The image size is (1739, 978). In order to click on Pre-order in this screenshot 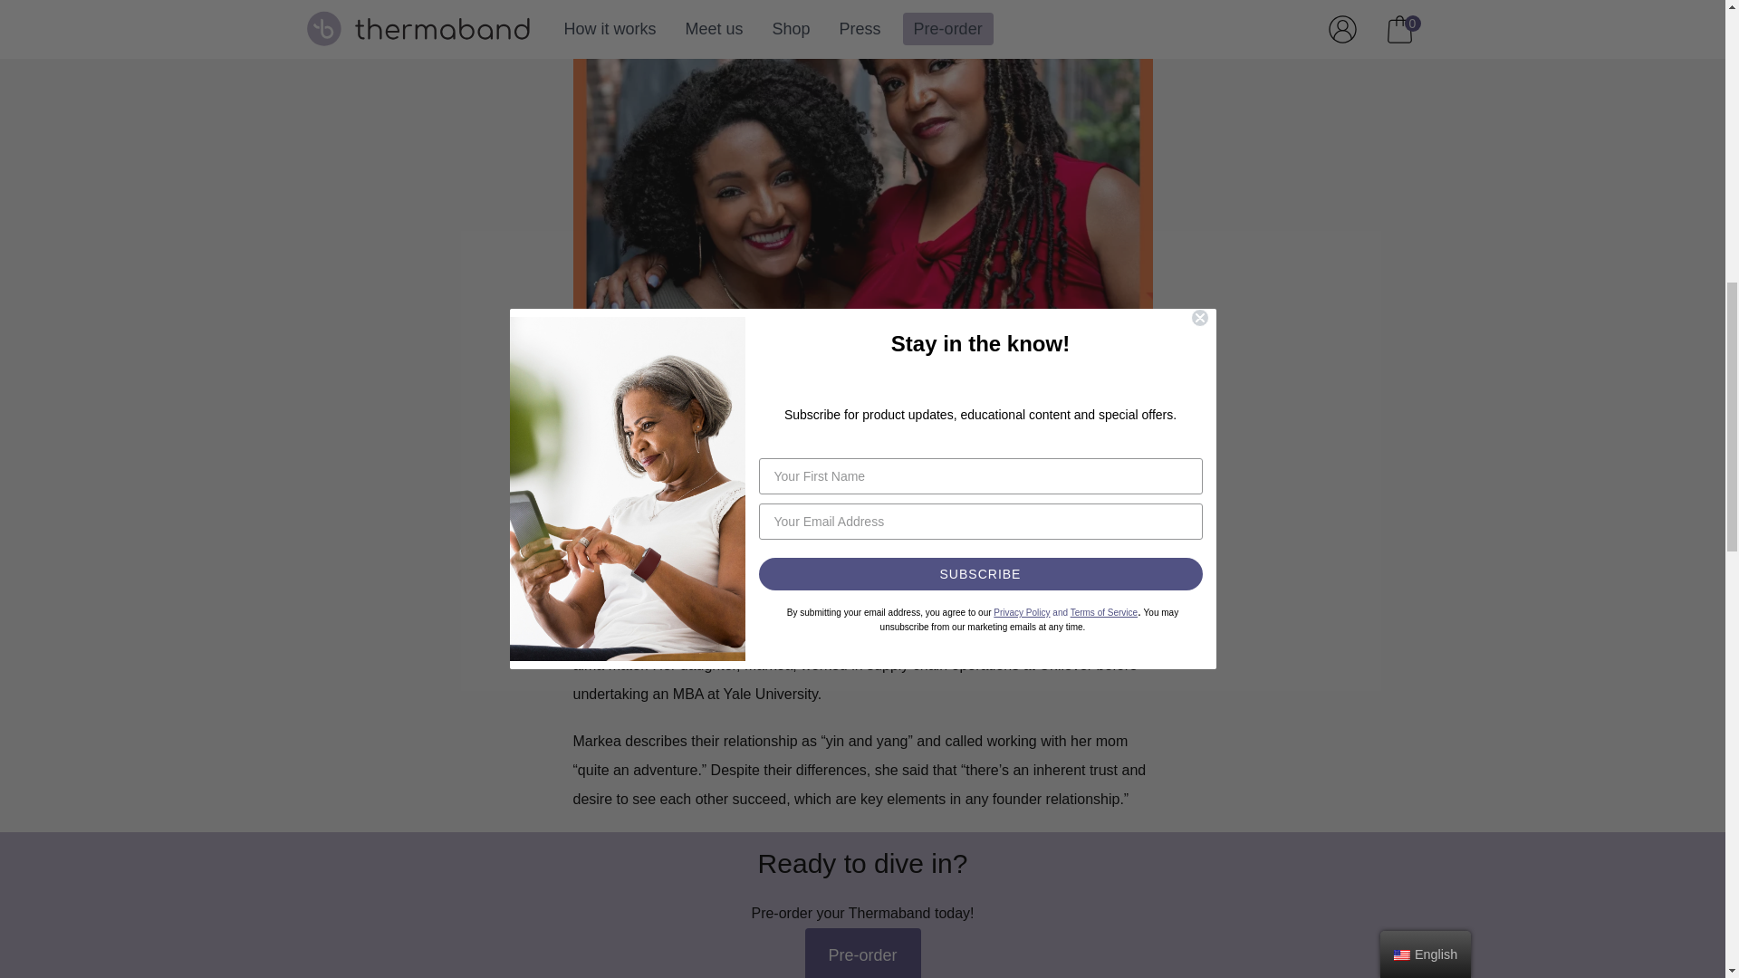, I will do `click(861, 953)`.